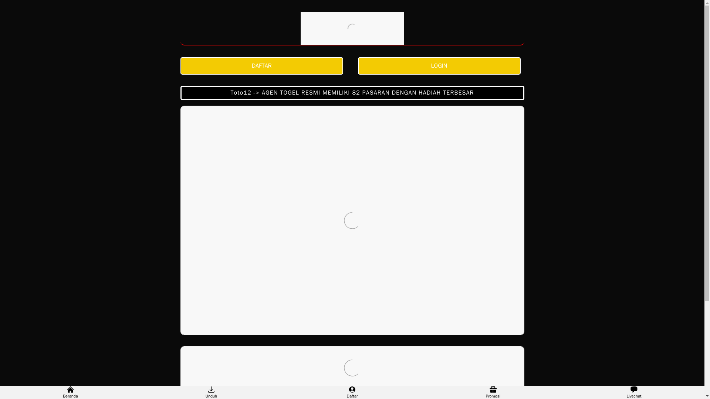 The height and width of the screenshot is (399, 710). I want to click on LOGIN, so click(441, 66).